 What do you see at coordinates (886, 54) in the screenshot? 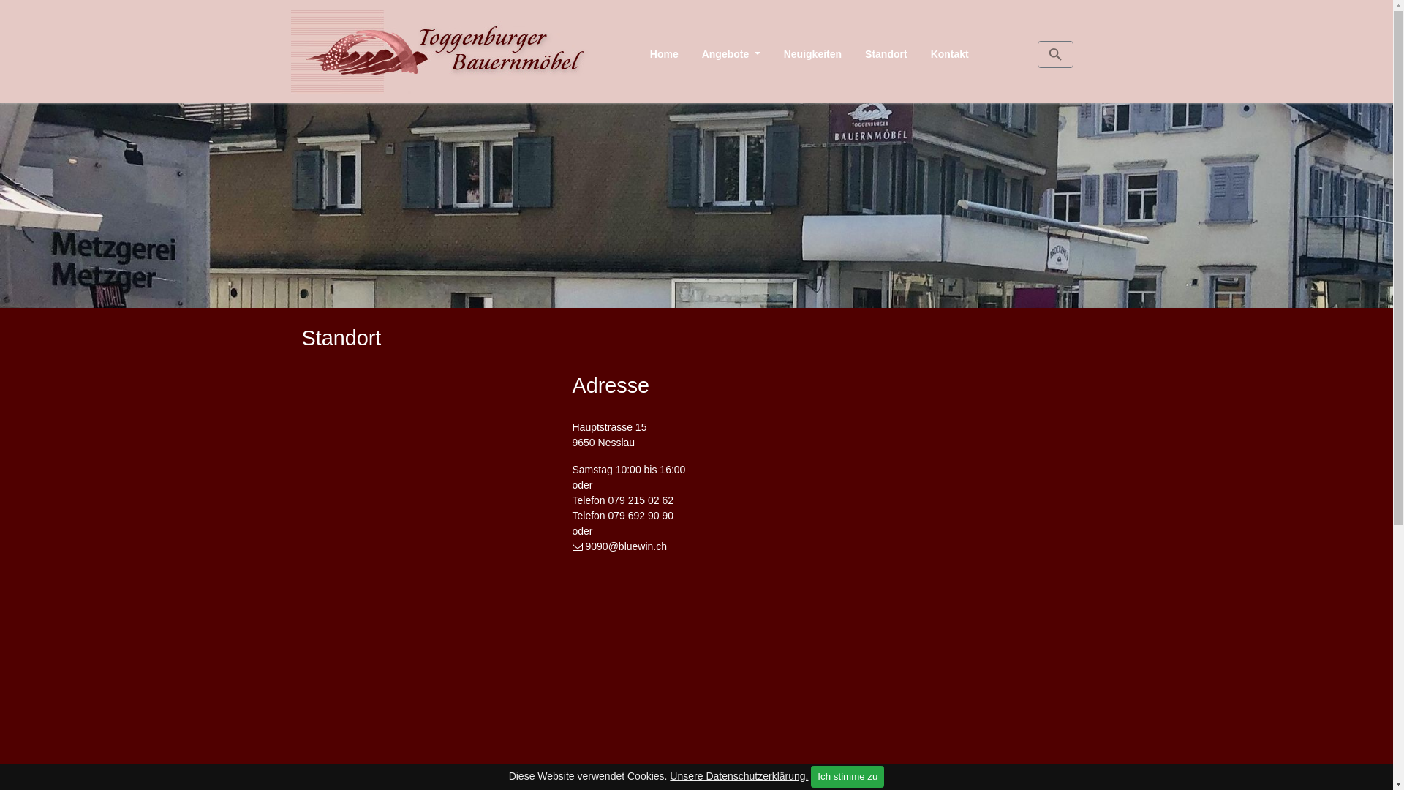
I see `Standort` at bounding box center [886, 54].